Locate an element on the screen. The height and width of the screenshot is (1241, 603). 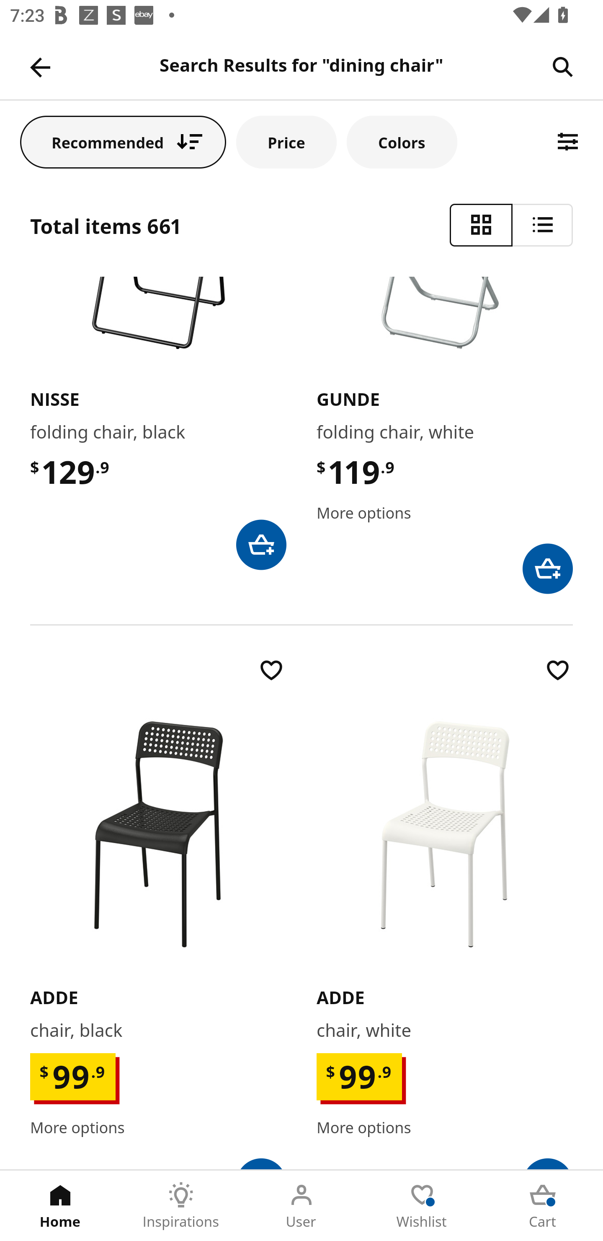
Inspirations
Tab 2 of 5 is located at coordinates (181, 1206).